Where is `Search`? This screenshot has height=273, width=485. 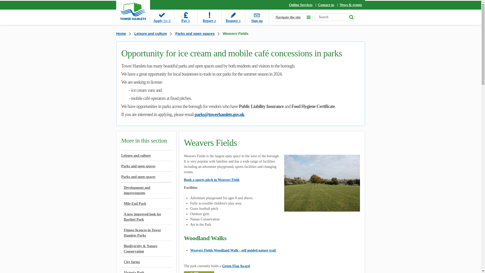 Search is located at coordinates (331, 17).